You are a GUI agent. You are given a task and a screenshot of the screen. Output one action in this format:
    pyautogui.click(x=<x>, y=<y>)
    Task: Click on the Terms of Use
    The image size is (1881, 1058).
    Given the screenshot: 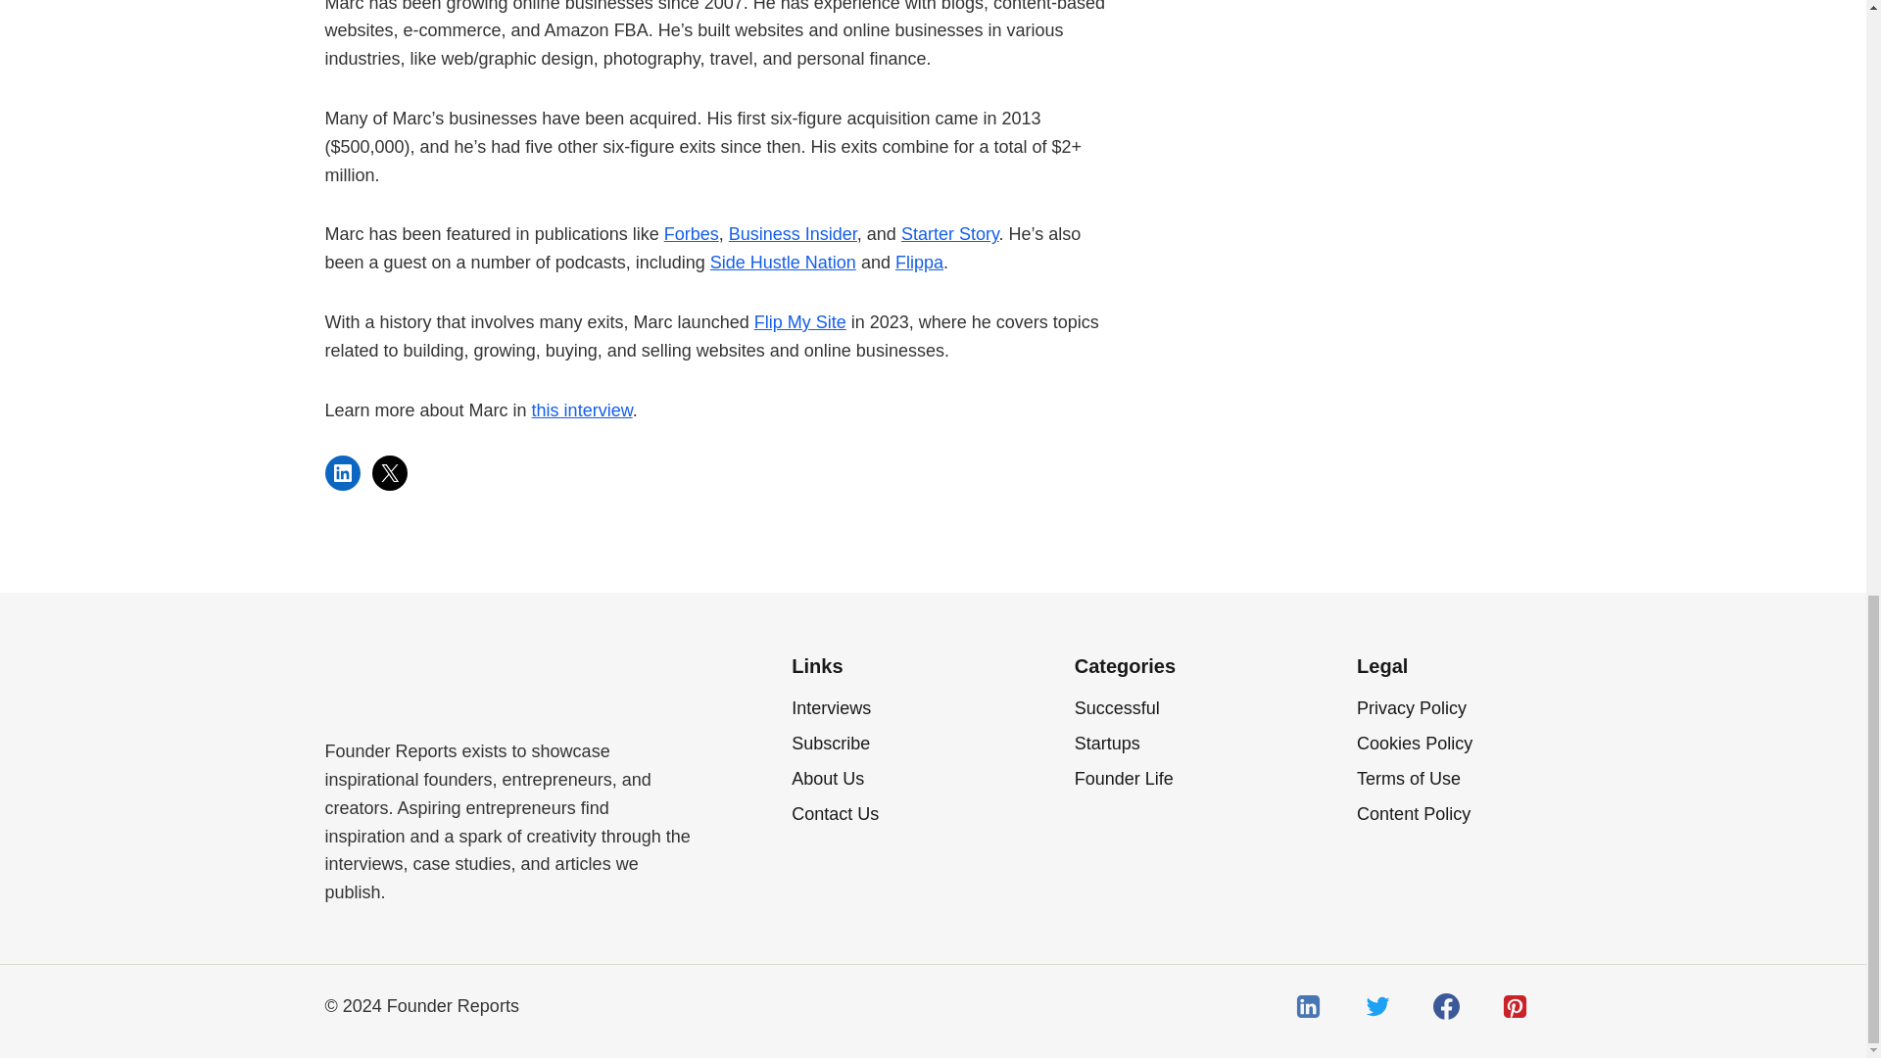 What is the action you would take?
    pyautogui.click(x=1448, y=778)
    